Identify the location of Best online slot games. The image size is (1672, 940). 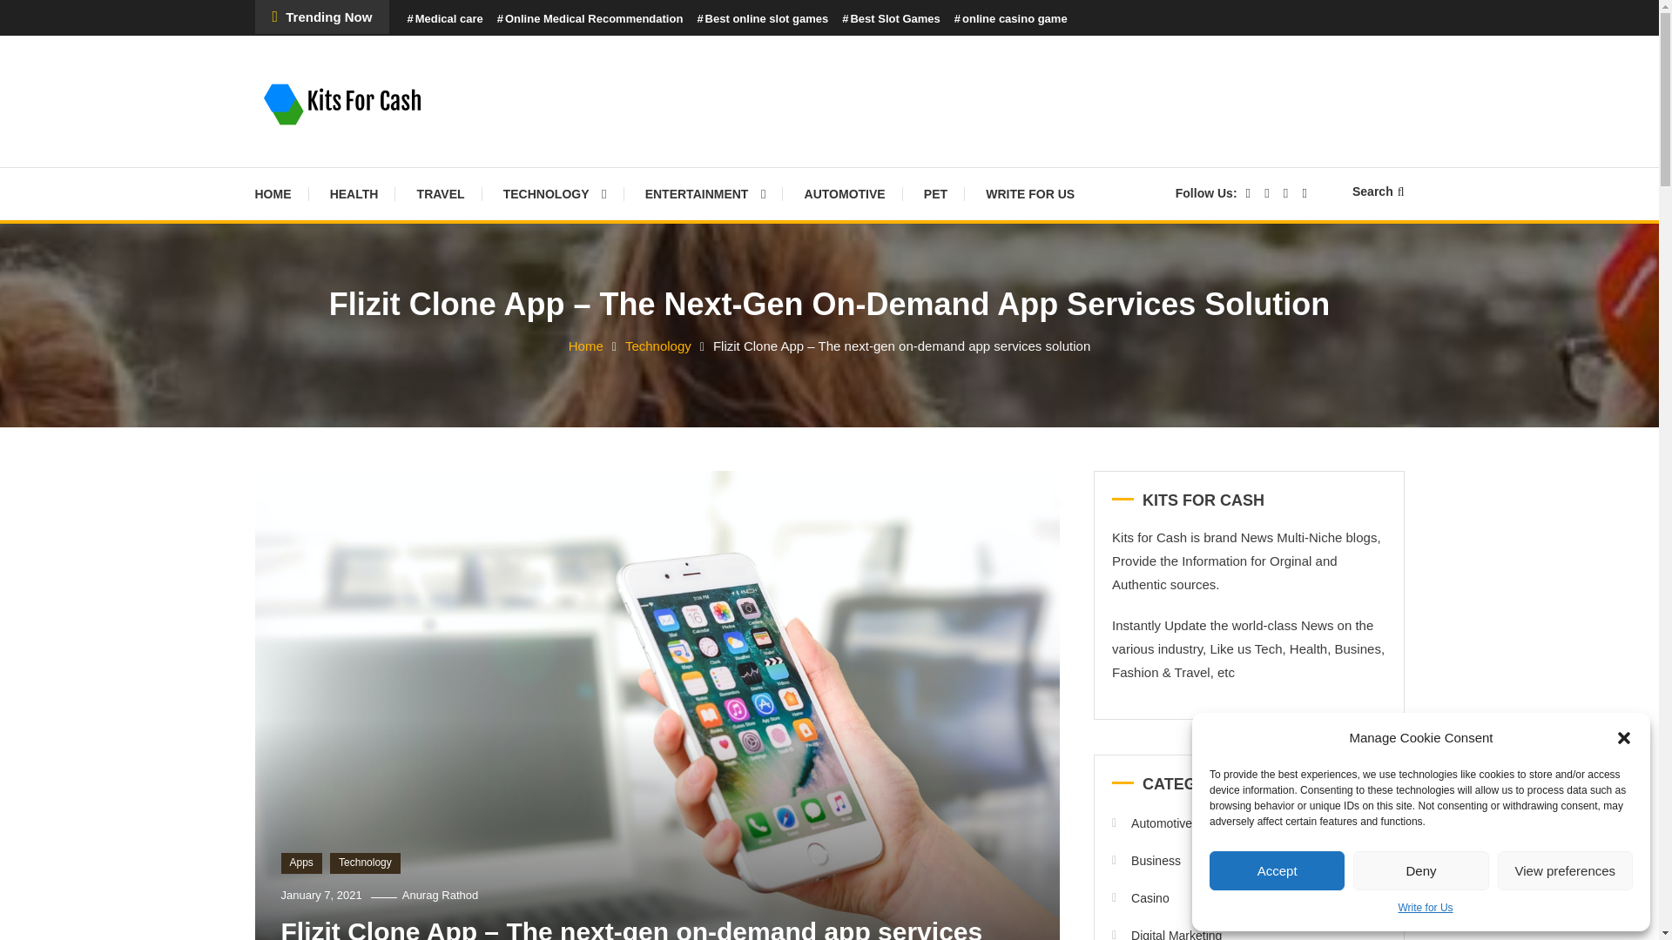
(762, 19).